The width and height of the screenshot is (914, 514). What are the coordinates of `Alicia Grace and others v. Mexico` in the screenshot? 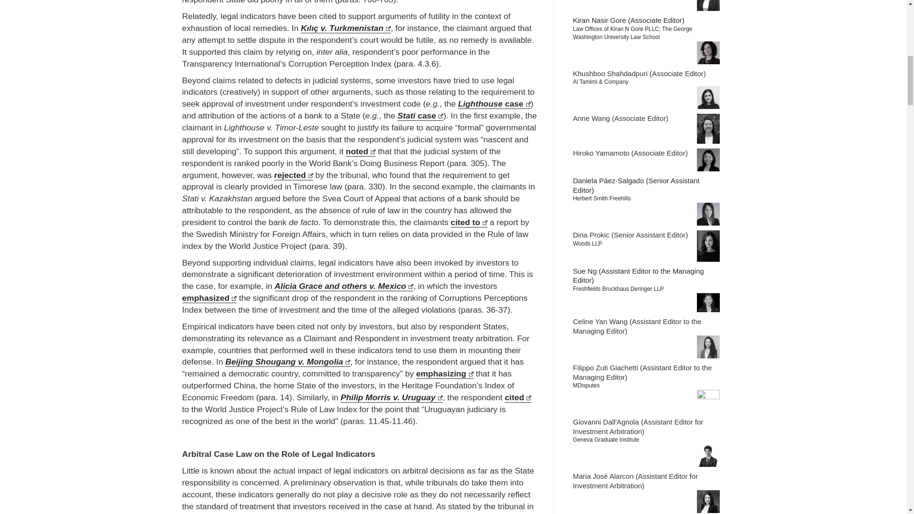 It's located at (344, 286).